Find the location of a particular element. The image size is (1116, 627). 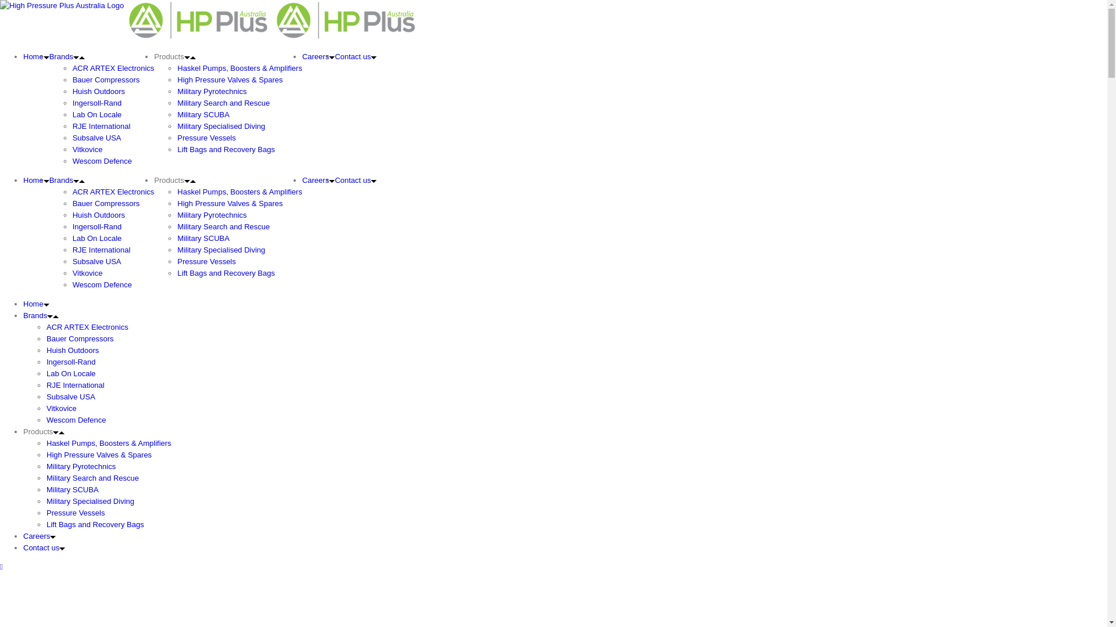

Pressure Vessels is located at coordinates (206, 138).